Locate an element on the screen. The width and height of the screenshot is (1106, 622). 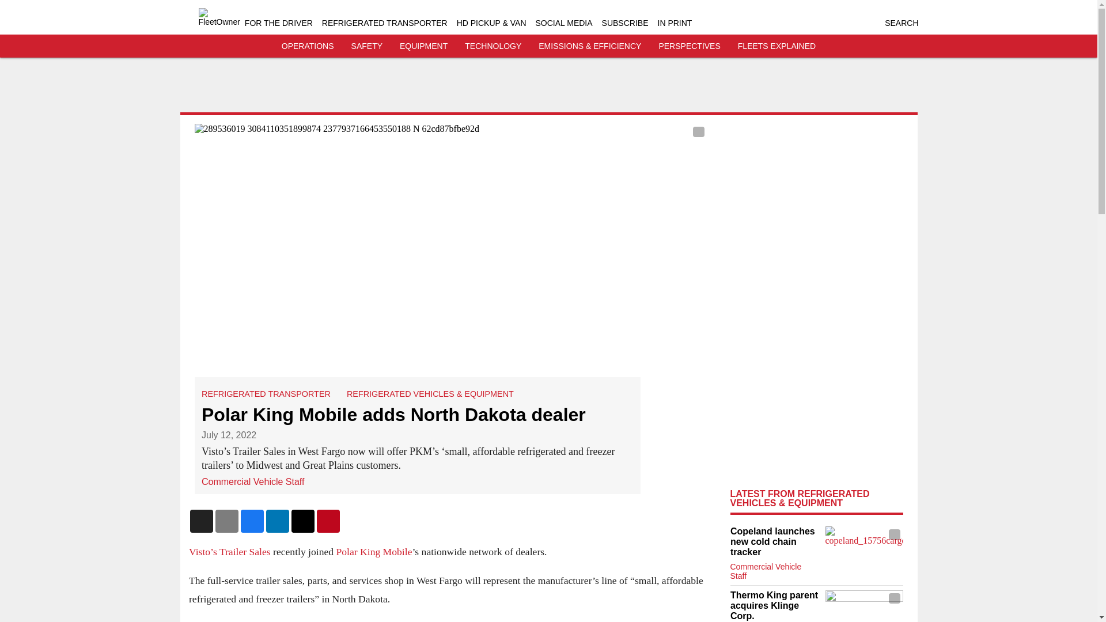
EQUIPMENT is located at coordinates (423, 46).